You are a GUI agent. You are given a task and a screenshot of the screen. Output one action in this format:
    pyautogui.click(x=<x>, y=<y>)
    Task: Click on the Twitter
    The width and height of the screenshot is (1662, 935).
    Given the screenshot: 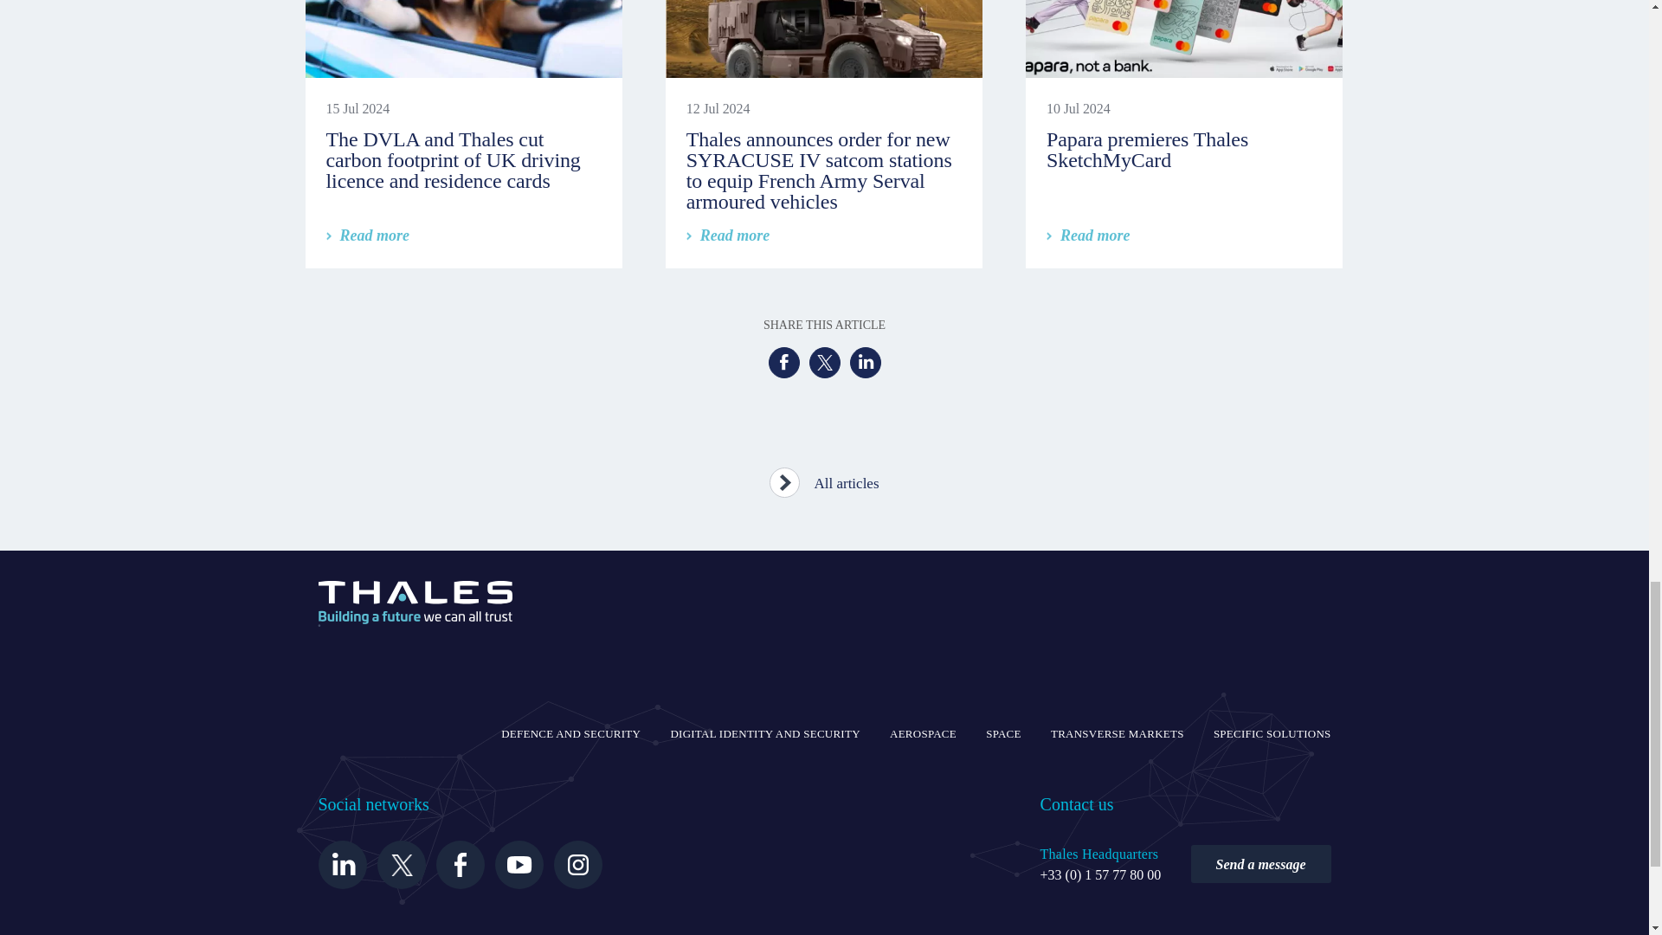 What is the action you would take?
    pyautogui.click(x=823, y=362)
    